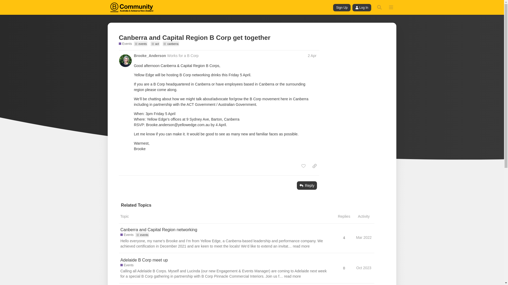 Image resolution: width=508 pixels, height=285 pixels. Describe the element at coordinates (125, 44) in the screenshot. I see `Add or find an event near you.` at that location.